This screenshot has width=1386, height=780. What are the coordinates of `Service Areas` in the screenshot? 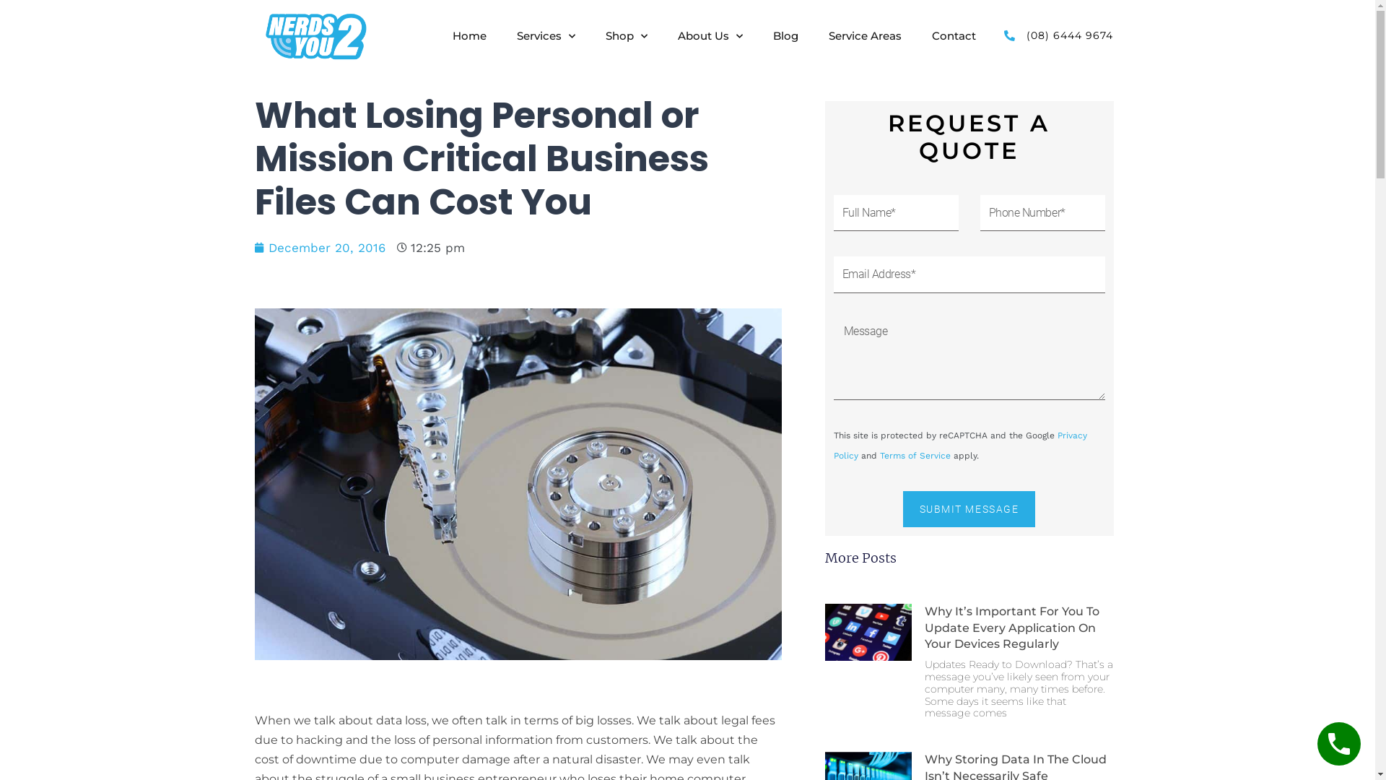 It's located at (865, 36).